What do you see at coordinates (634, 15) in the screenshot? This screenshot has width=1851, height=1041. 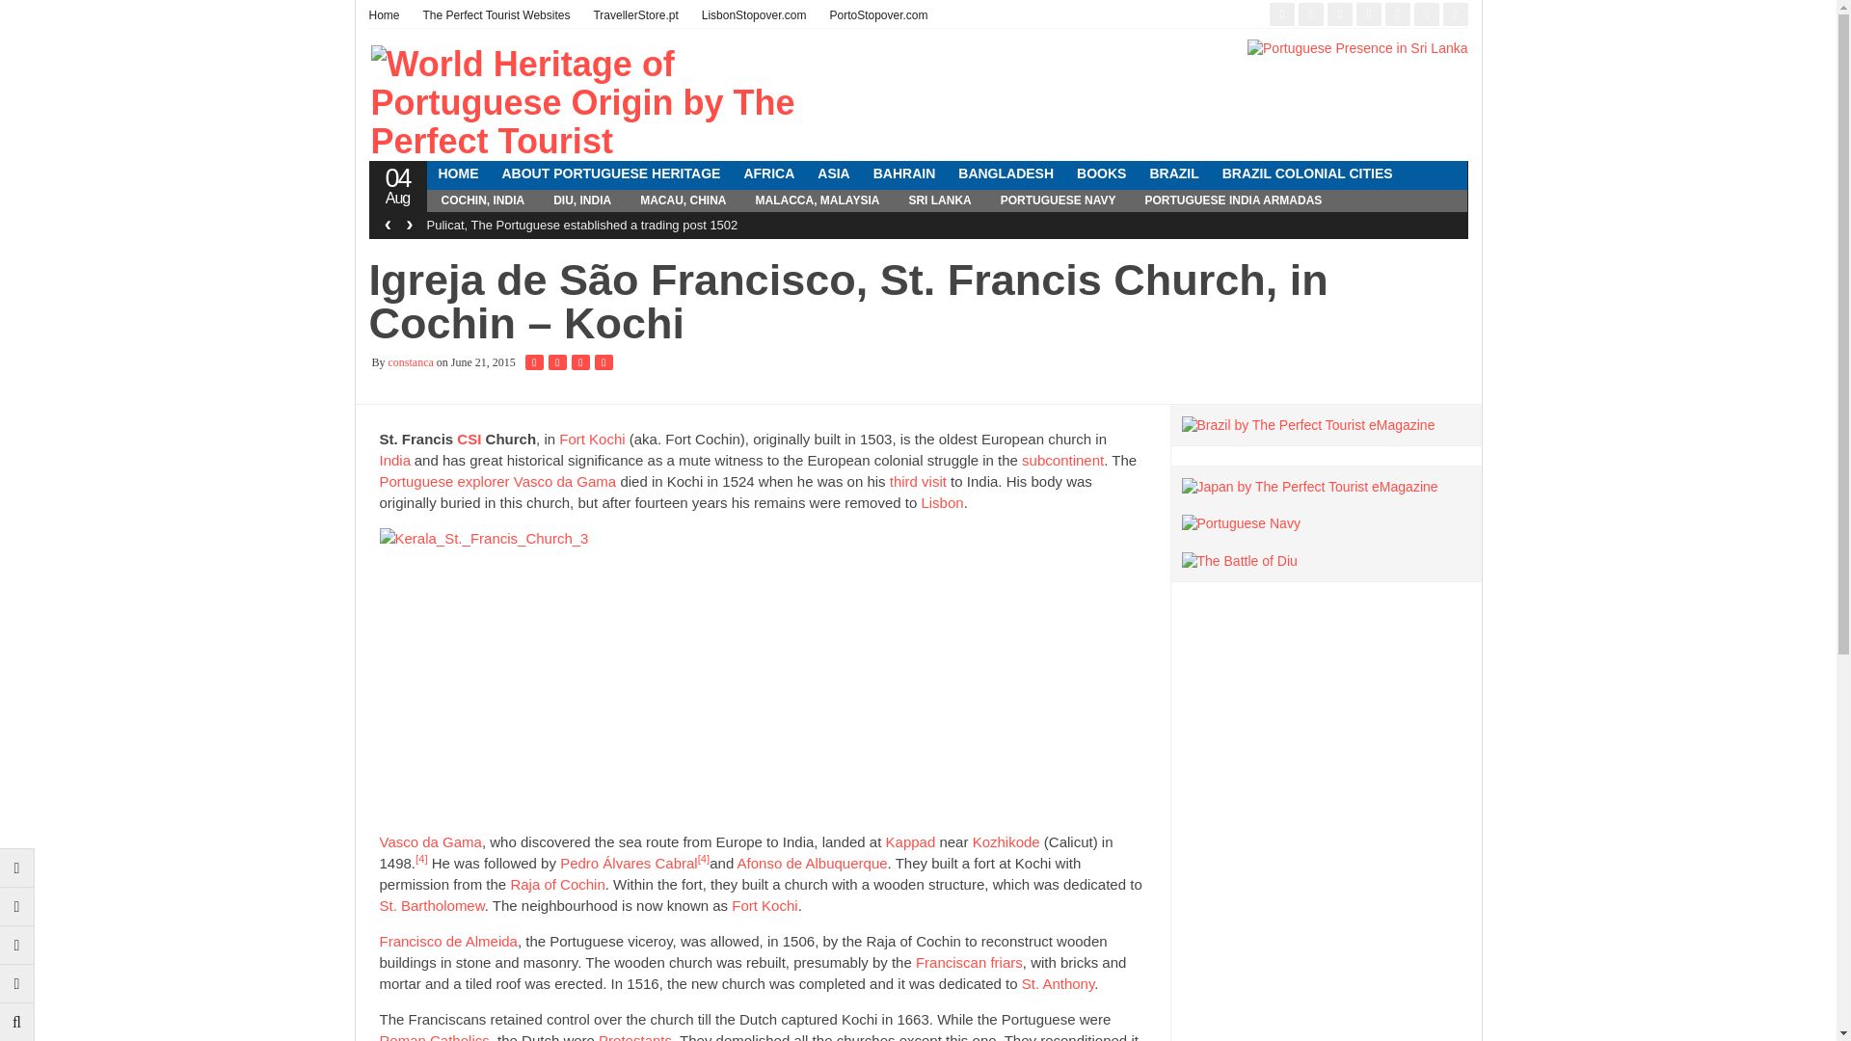 I see `TravellerStore.pt` at bounding box center [634, 15].